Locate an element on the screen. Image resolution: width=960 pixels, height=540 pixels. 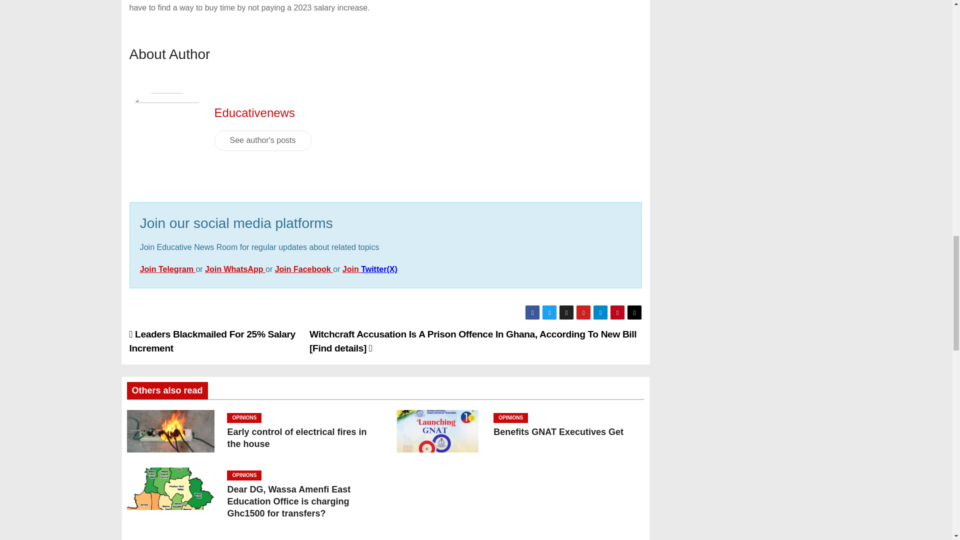
See author's posts is located at coordinates (262, 140).